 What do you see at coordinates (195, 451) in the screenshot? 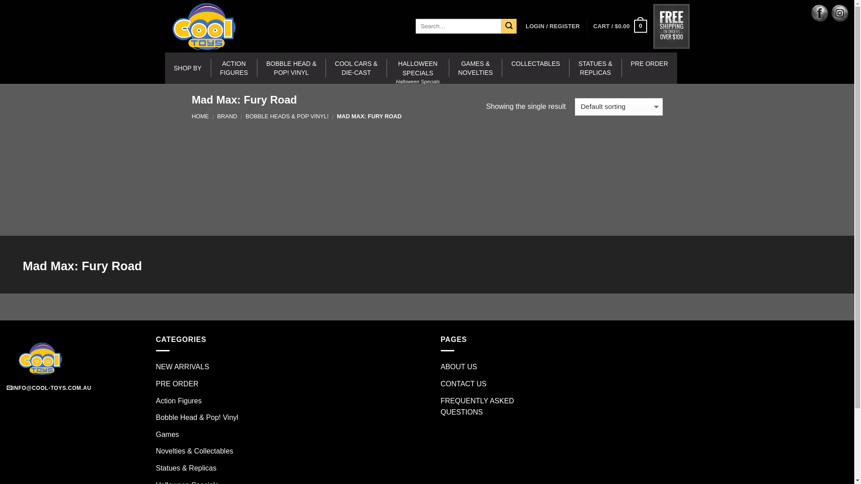
I see `Novelties & Collectables` at bounding box center [195, 451].